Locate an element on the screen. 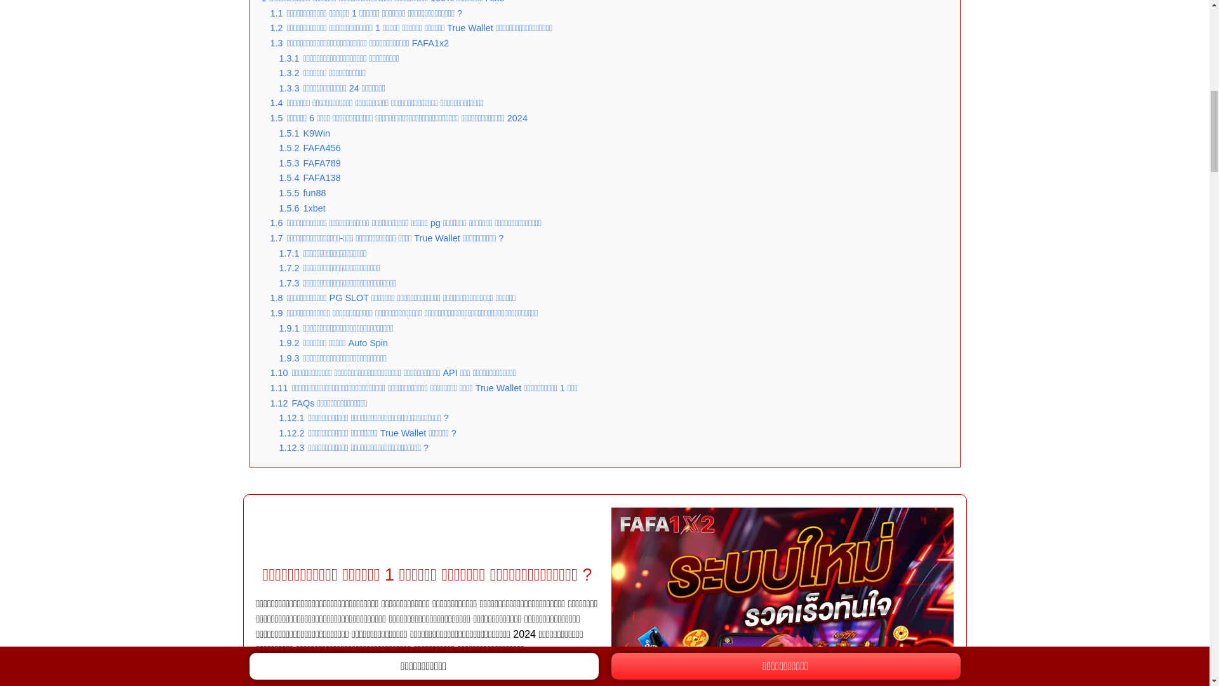 The height and width of the screenshot is (686, 1219). 1.5.2 FAFA456 is located at coordinates (310, 147).